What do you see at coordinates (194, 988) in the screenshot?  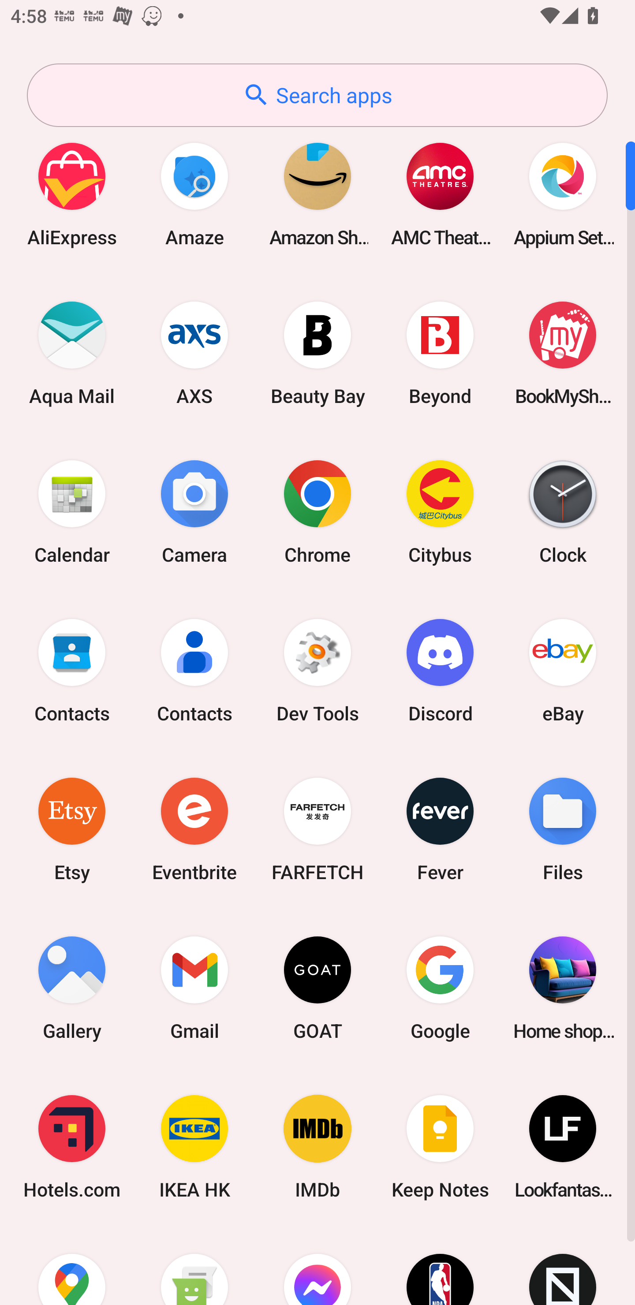 I see `Gmail` at bounding box center [194, 988].